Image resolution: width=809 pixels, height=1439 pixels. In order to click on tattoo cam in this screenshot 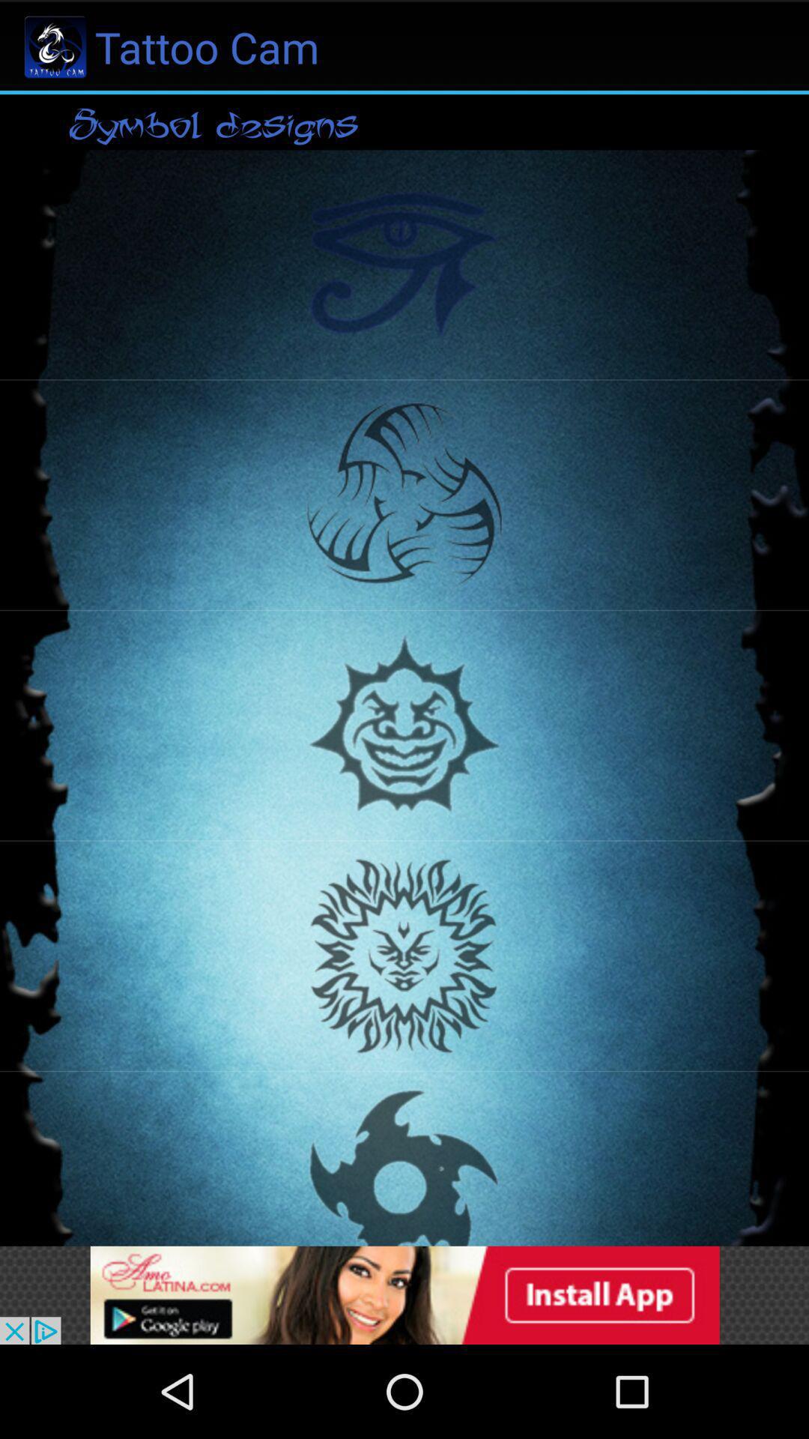, I will do `click(404, 1295)`.